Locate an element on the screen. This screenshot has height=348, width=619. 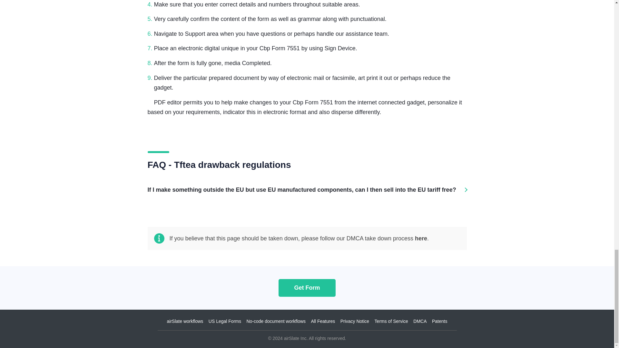
airSlate workflows is located at coordinates (185, 321).